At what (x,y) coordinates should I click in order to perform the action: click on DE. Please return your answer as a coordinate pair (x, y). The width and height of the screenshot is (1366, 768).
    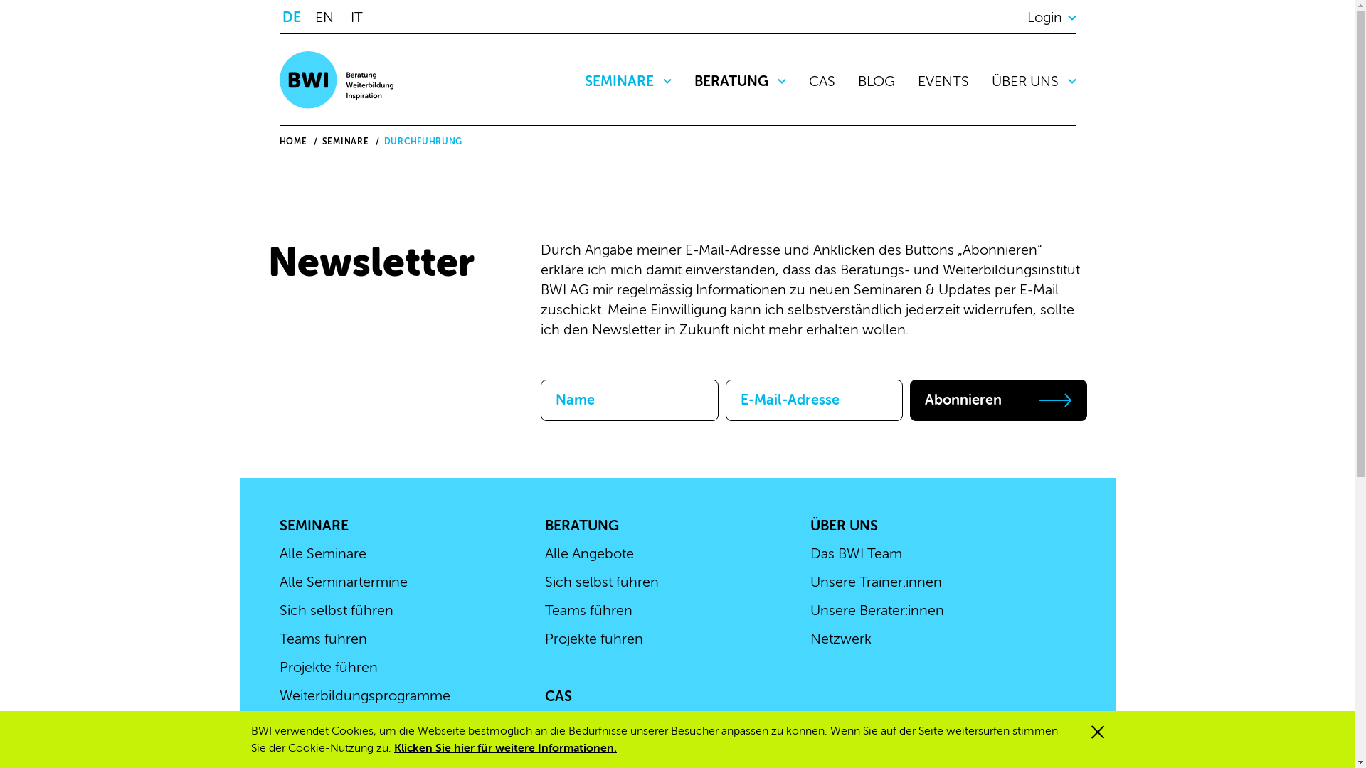
    Looking at the image, I should click on (295, 16).